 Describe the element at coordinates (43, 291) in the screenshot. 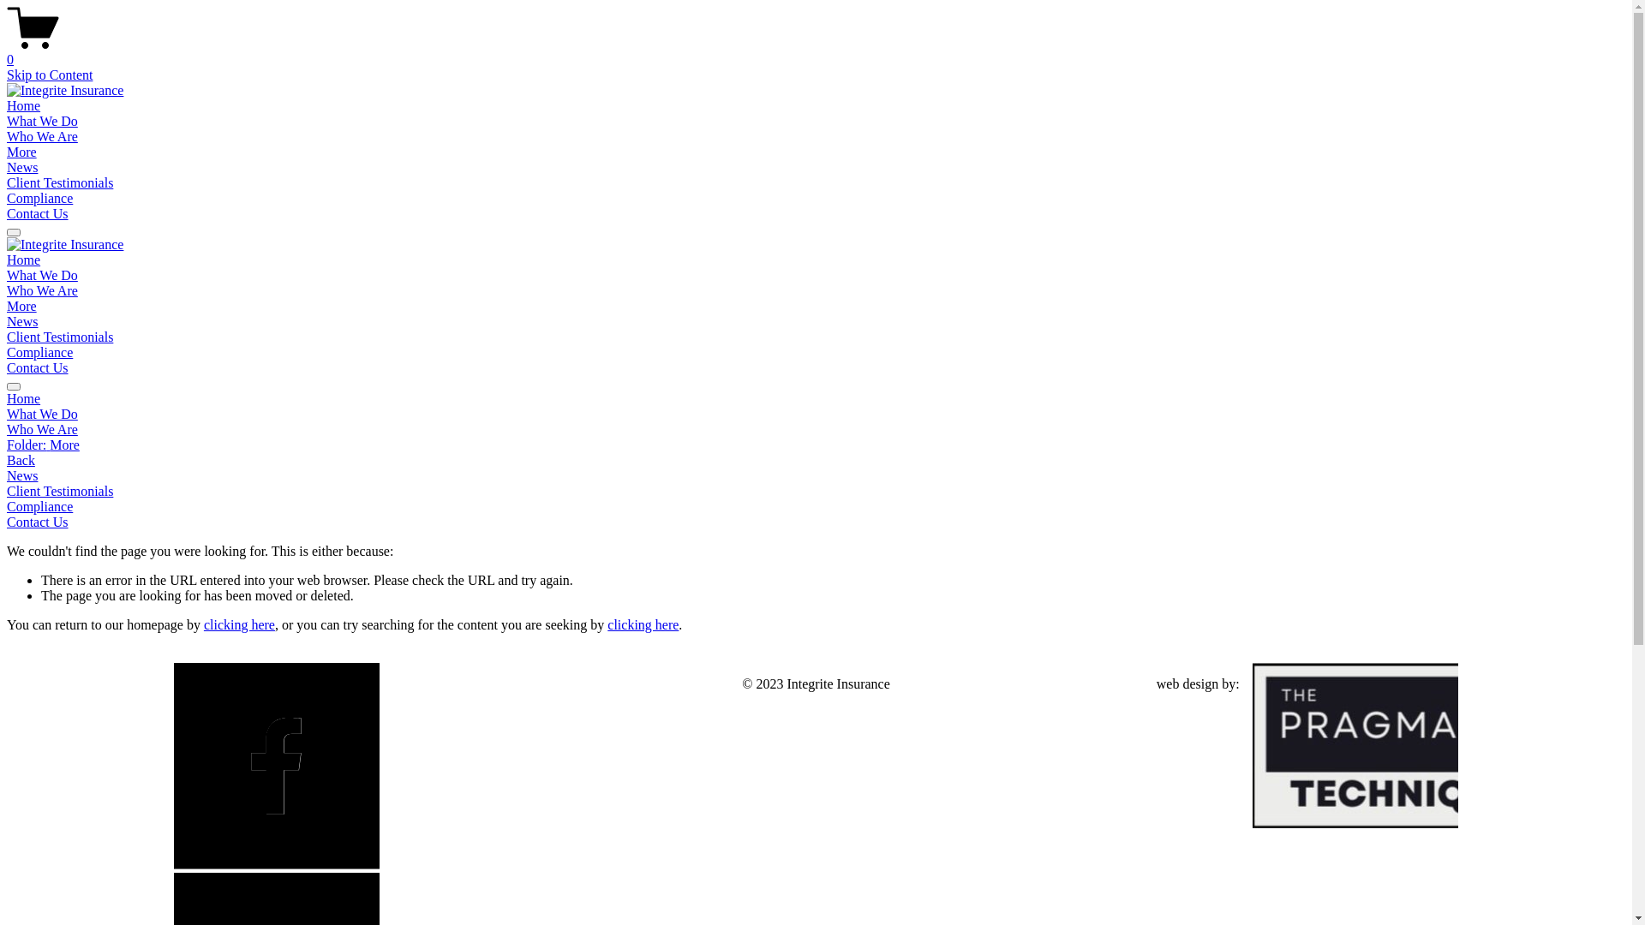

I see `Who We Are` at that location.